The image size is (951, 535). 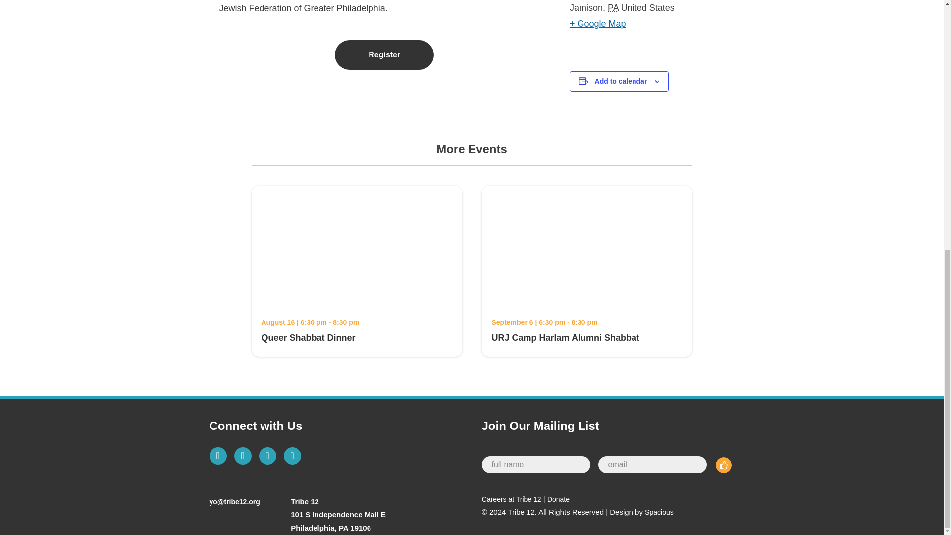 What do you see at coordinates (621, 81) in the screenshot?
I see `Add to calendar` at bounding box center [621, 81].